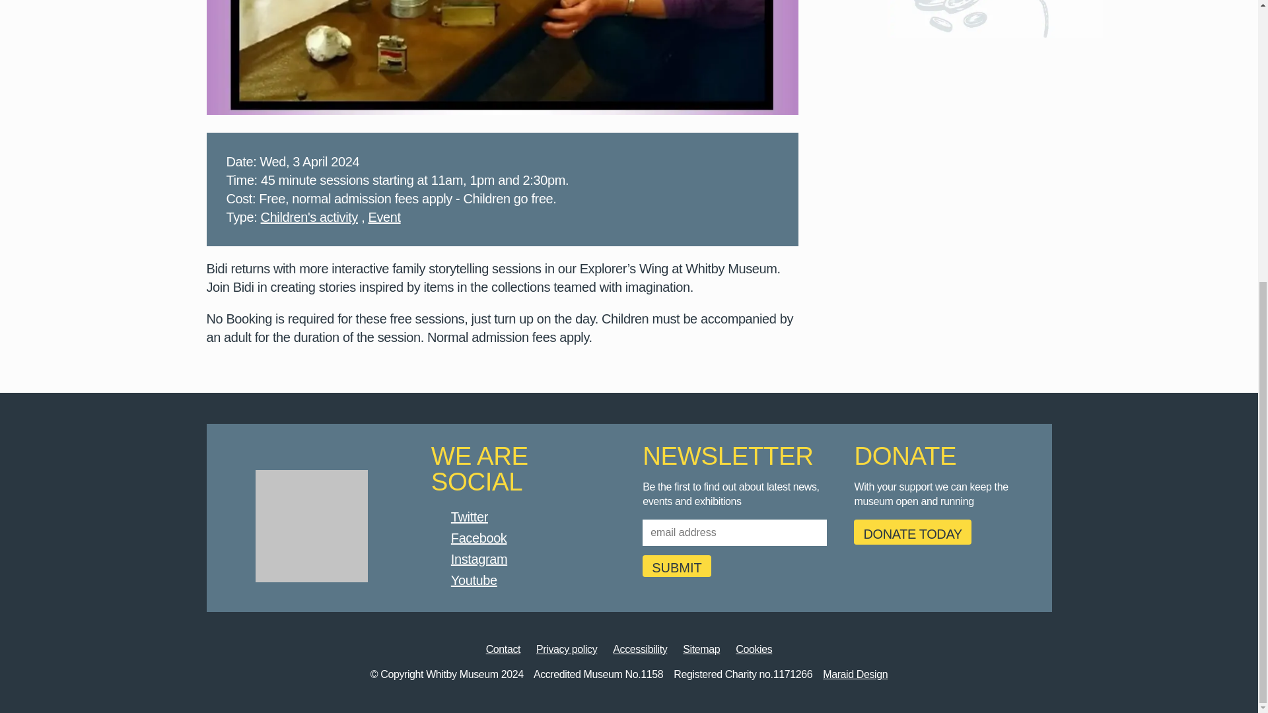 The width and height of the screenshot is (1268, 713). I want to click on Youtube, so click(474, 580).